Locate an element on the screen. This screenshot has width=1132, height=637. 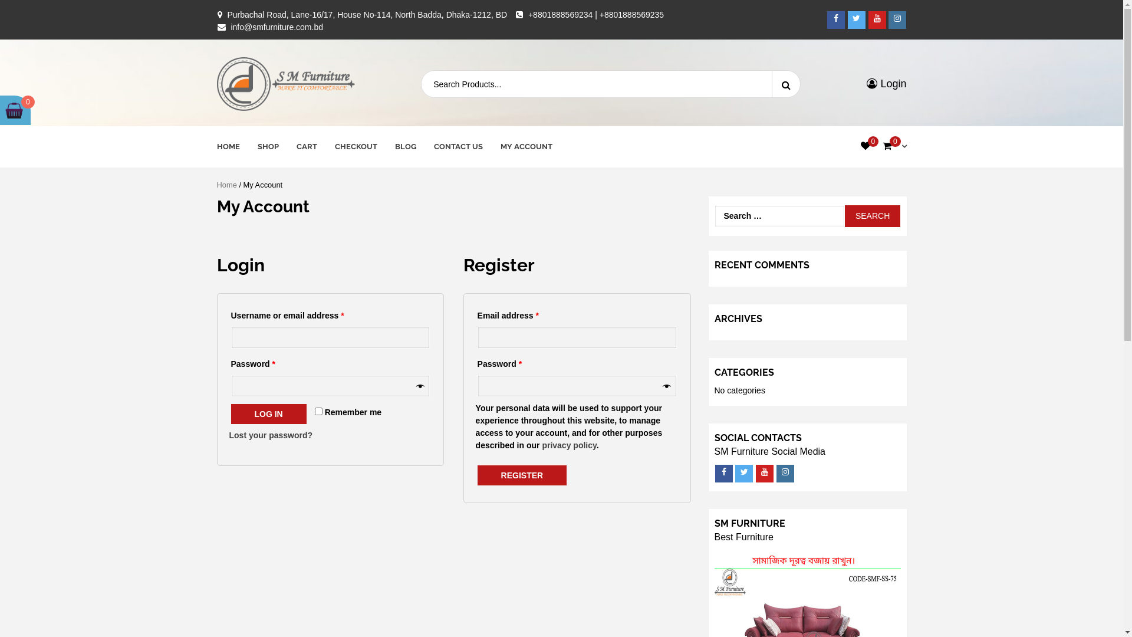
CART is located at coordinates (307, 147).